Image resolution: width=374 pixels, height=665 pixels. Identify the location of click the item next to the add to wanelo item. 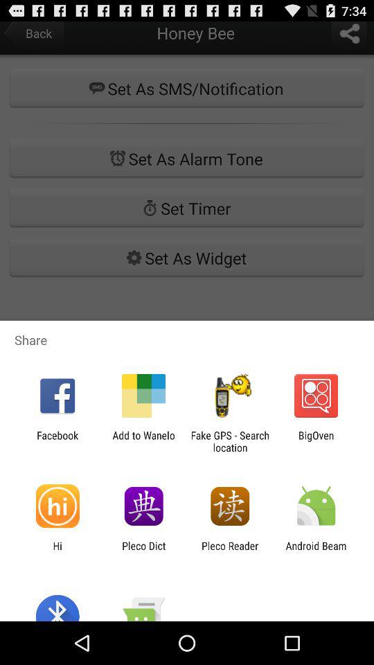
(230, 441).